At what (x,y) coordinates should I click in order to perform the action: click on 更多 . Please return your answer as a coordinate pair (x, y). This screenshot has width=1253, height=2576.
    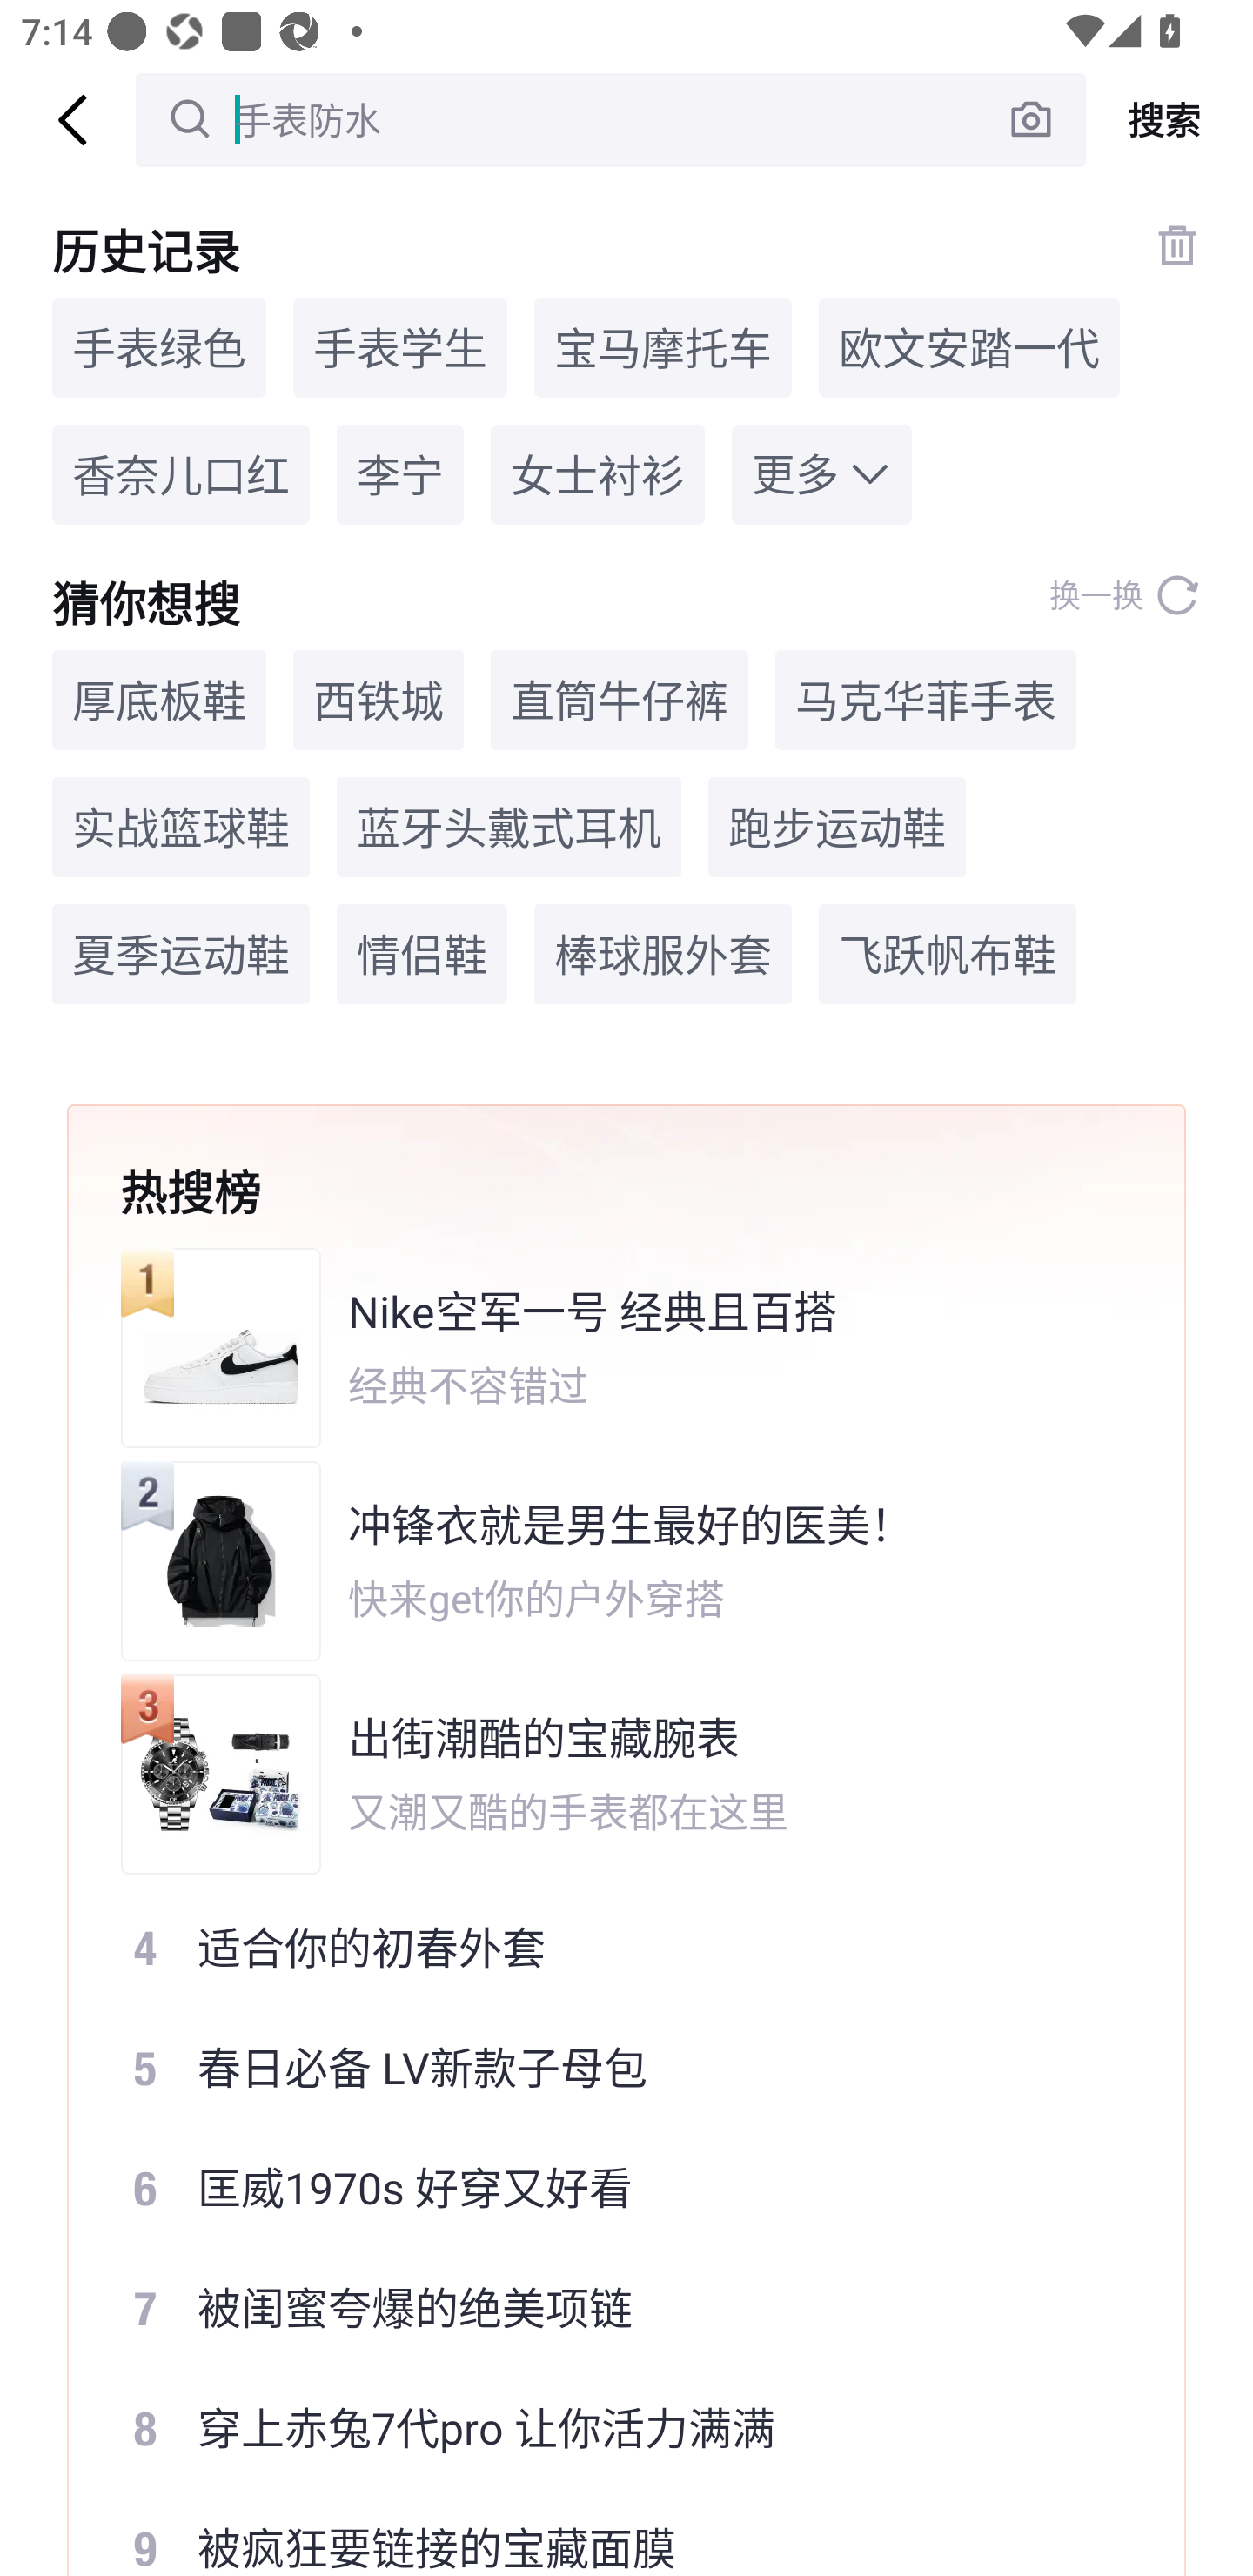
    Looking at the image, I should click on (821, 475).